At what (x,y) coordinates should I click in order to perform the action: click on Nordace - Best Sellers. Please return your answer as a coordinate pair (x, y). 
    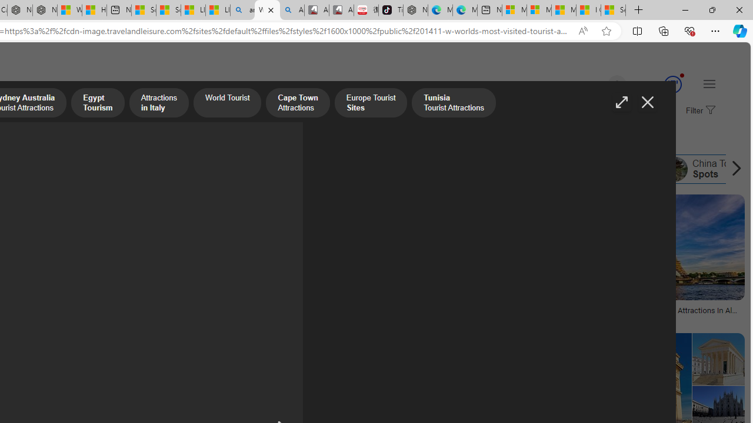
    Looking at the image, I should click on (415, 11).